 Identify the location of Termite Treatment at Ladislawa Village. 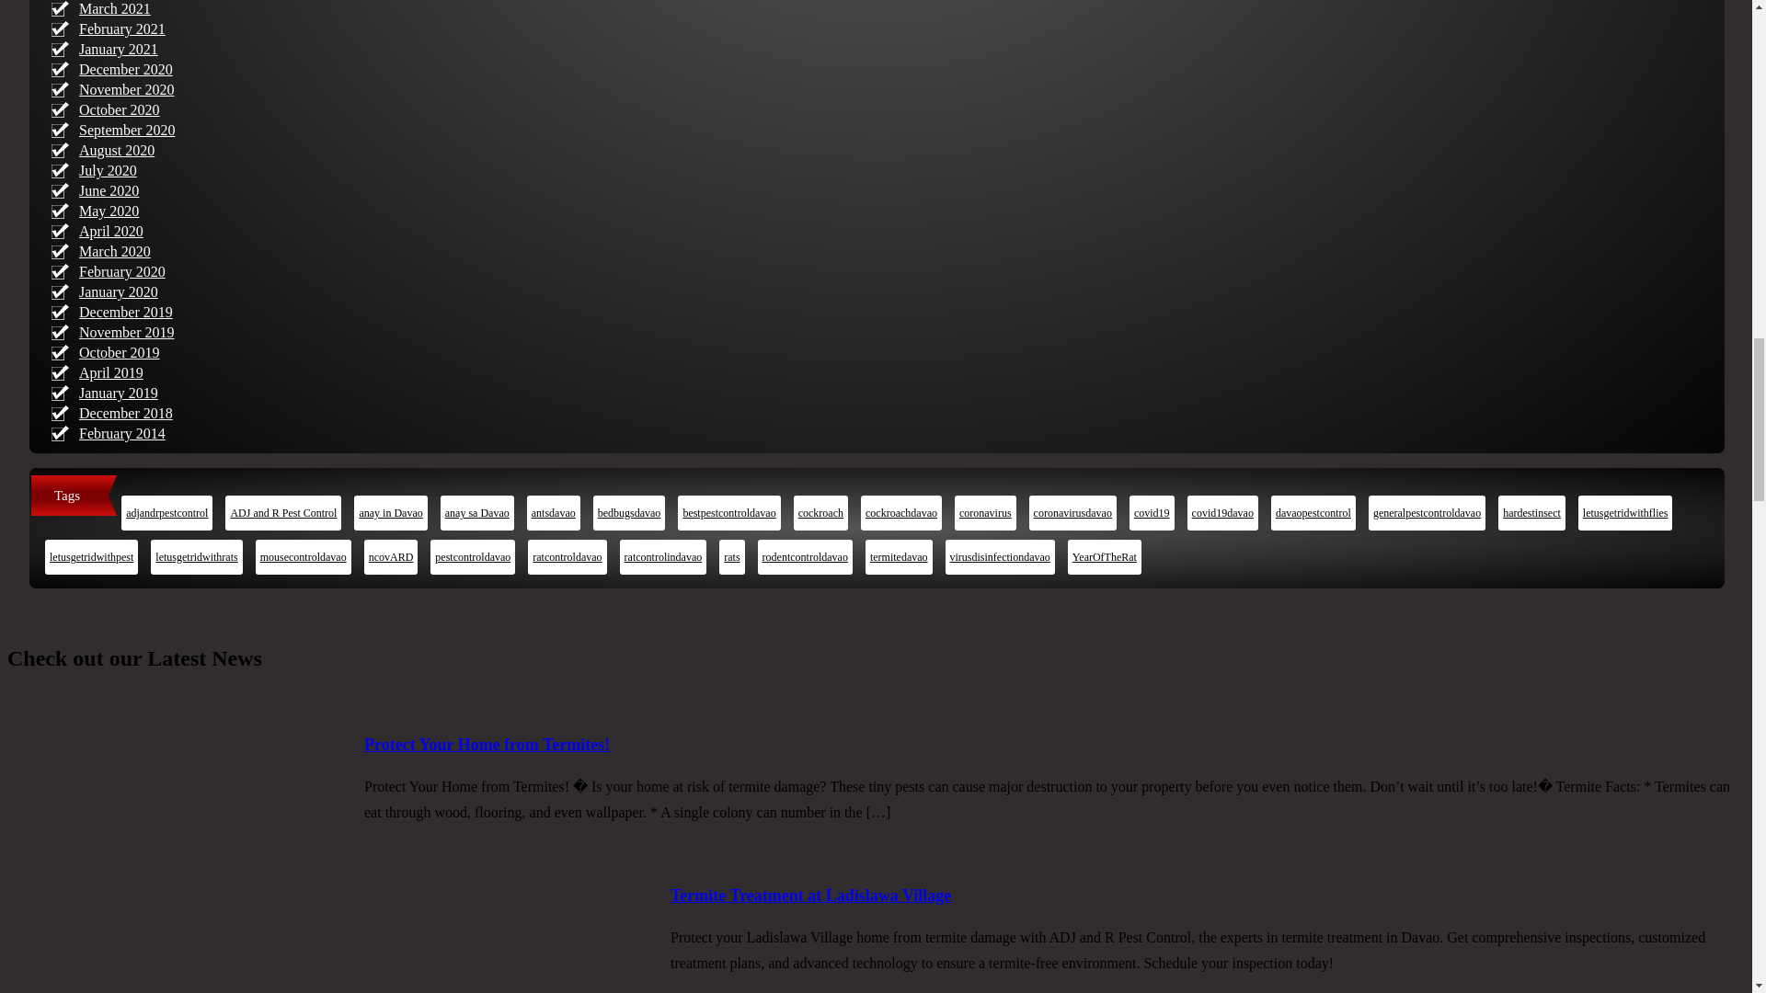
(508, 938).